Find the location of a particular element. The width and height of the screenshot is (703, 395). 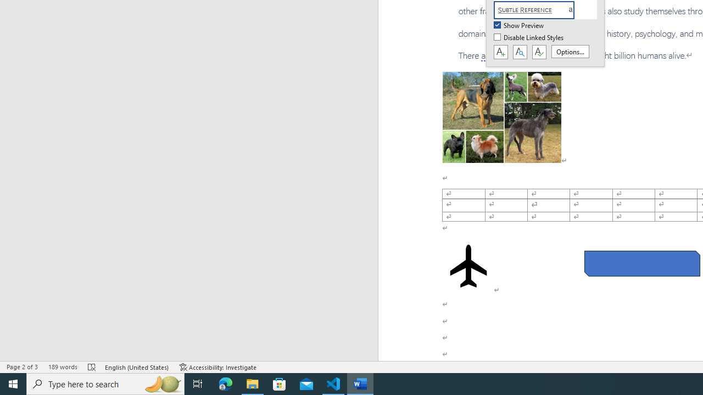

Page Number Page 2 of 3 is located at coordinates (22, 366).